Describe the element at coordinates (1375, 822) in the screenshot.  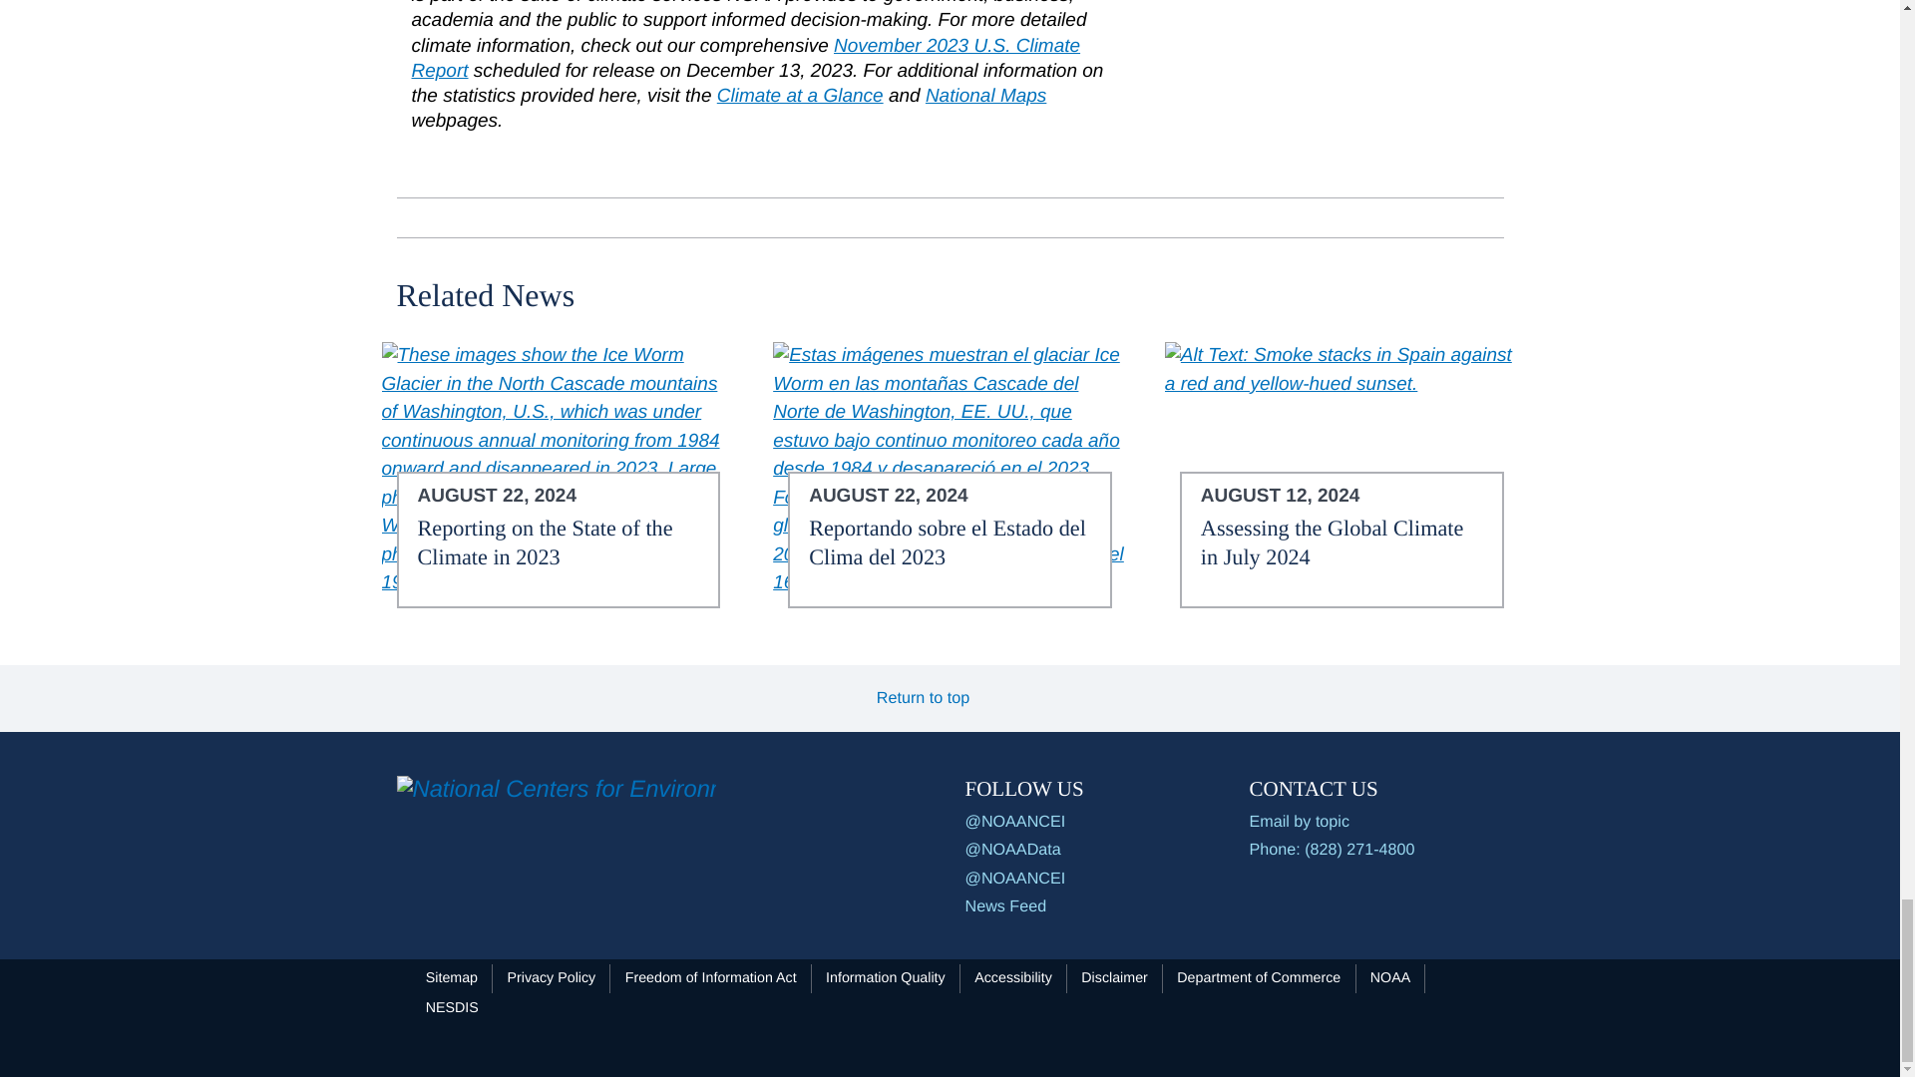
I see `Contact NCEI NOAA via email` at that location.